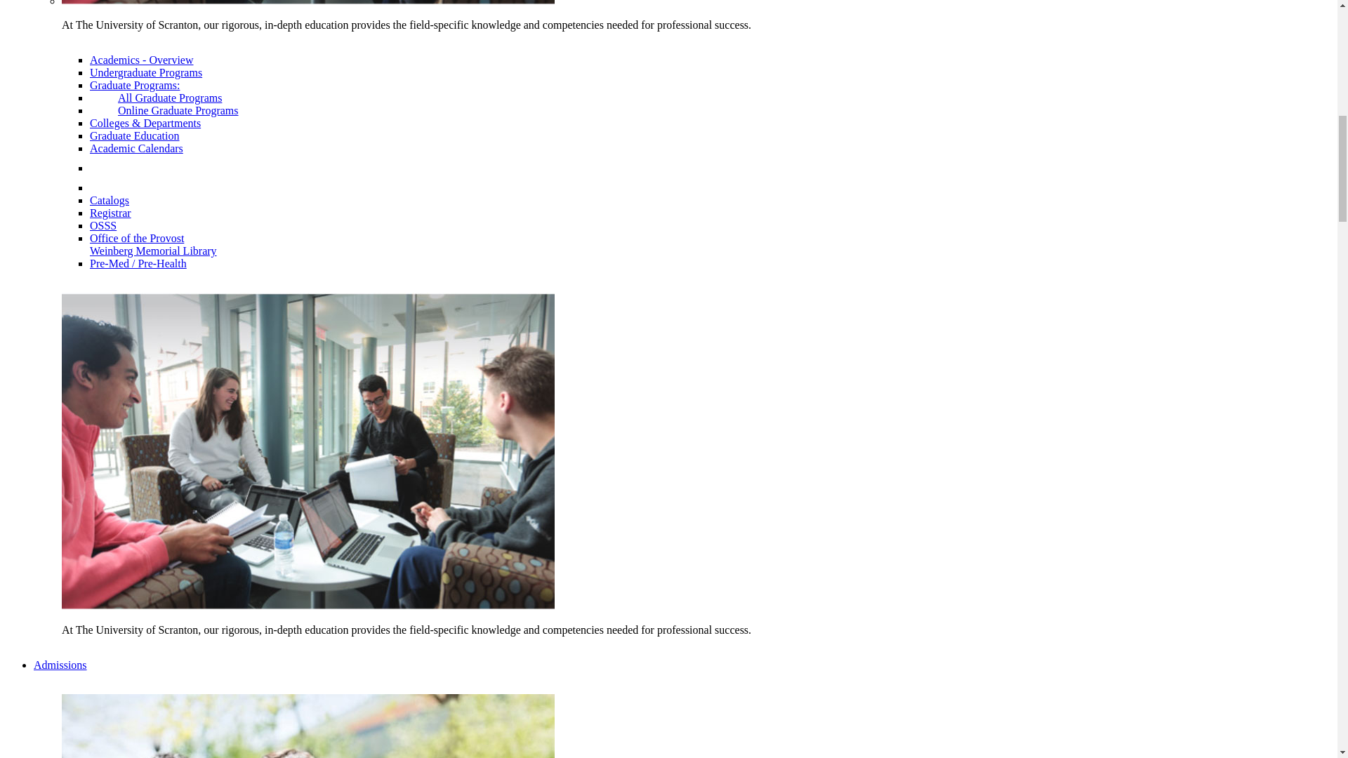 Image resolution: width=1348 pixels, height=758 pixels. What do you see at coordinates (110, 199) in the screenshot?
I see `Catalogs` at bounding box center [110, 199].